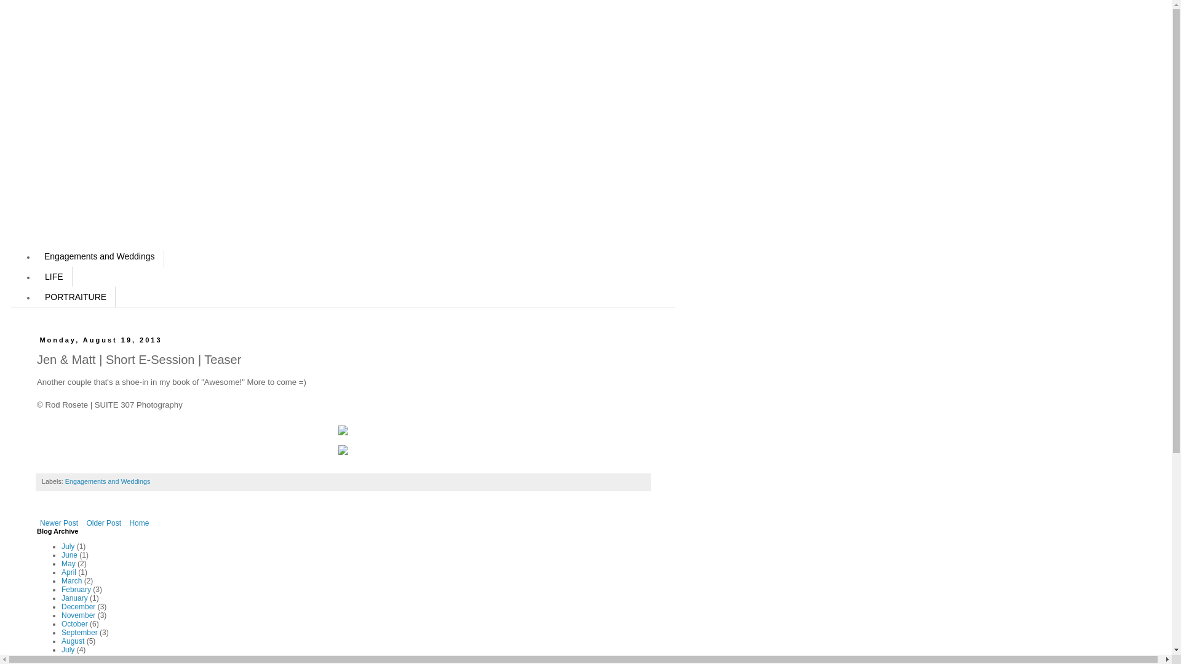 This screenshot has width=1181, height=664. What do you see at coordinates (76, 590) in the screenshot?
I see `February` at bounding box center [76, 590].